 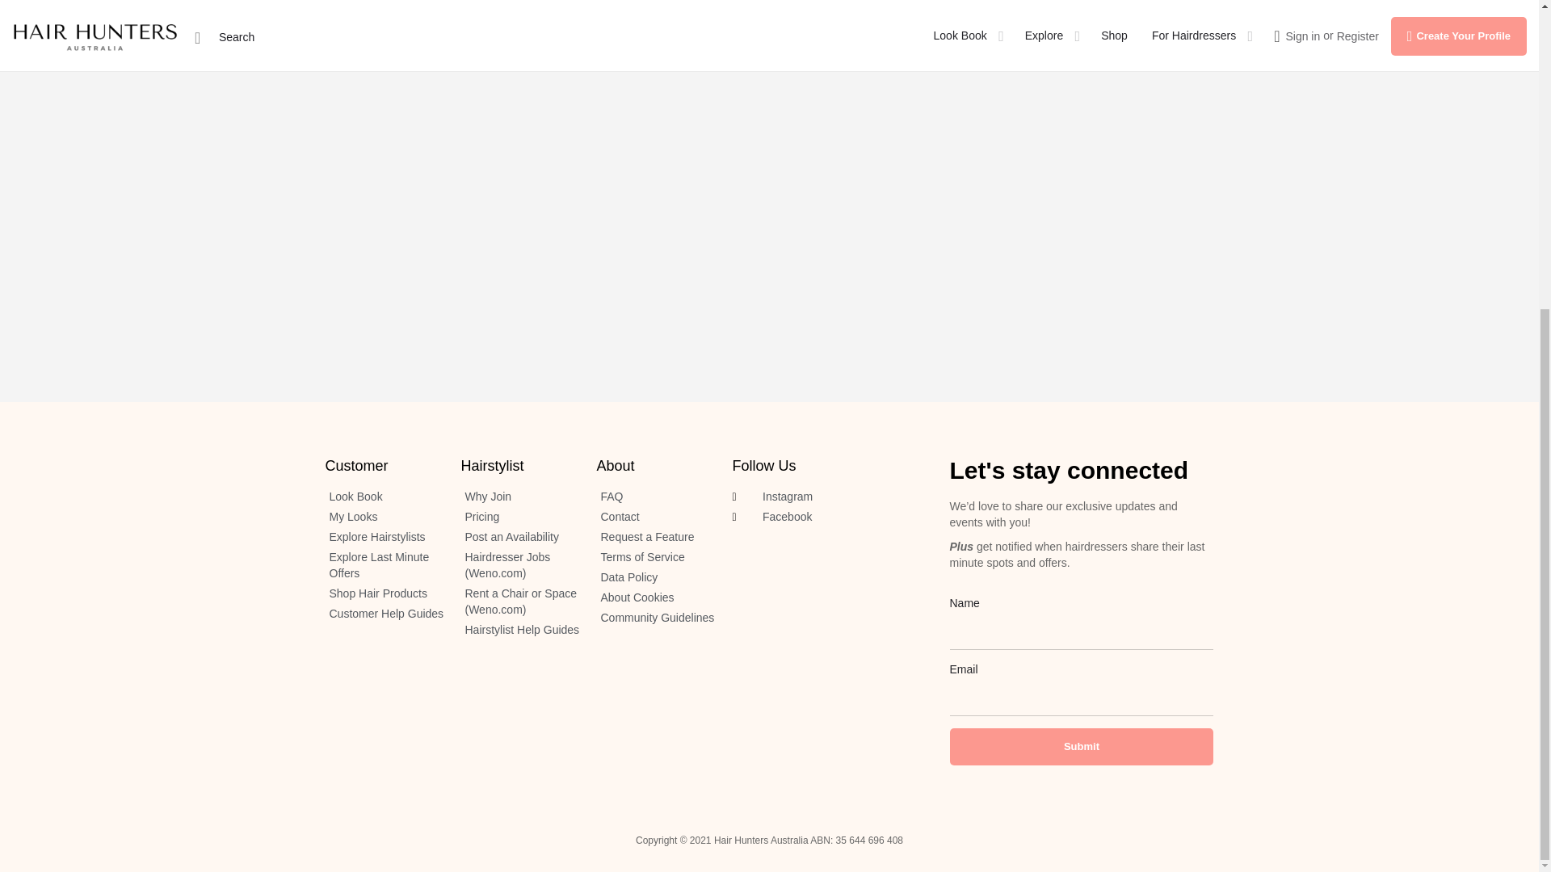 I want to click on Data Policy, so click(x=655, y=578).